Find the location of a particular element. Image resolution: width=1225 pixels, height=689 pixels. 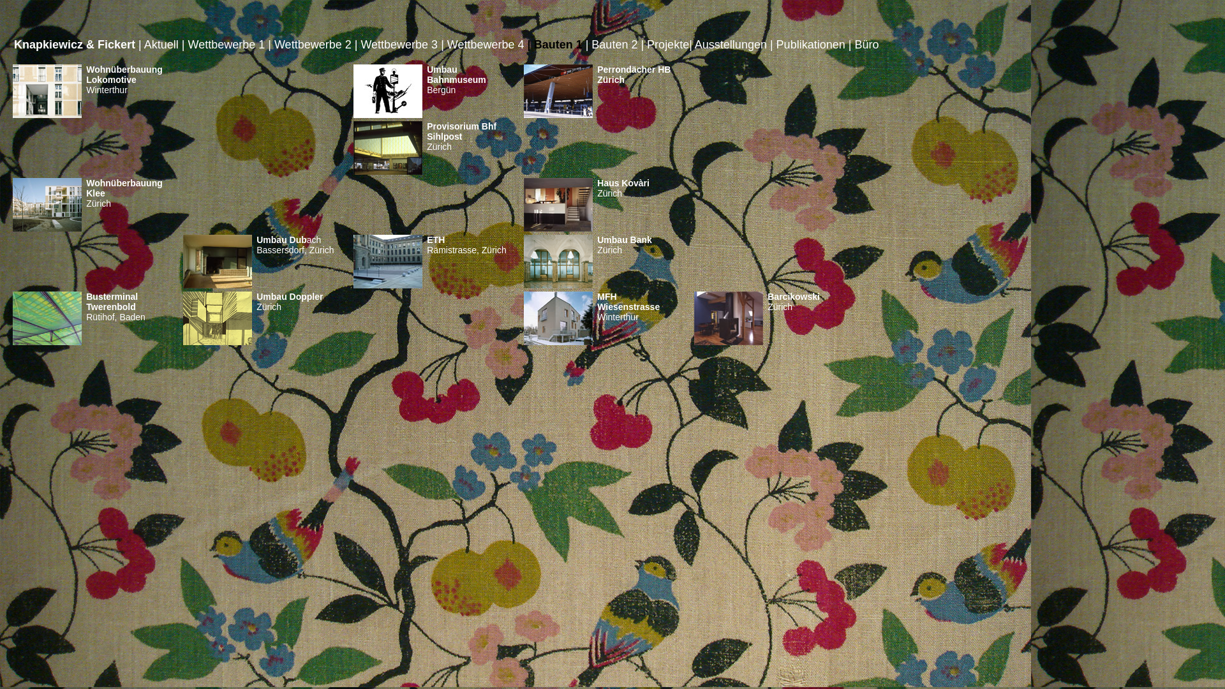

| Ausstellungen is located at coordinates (728, 45).